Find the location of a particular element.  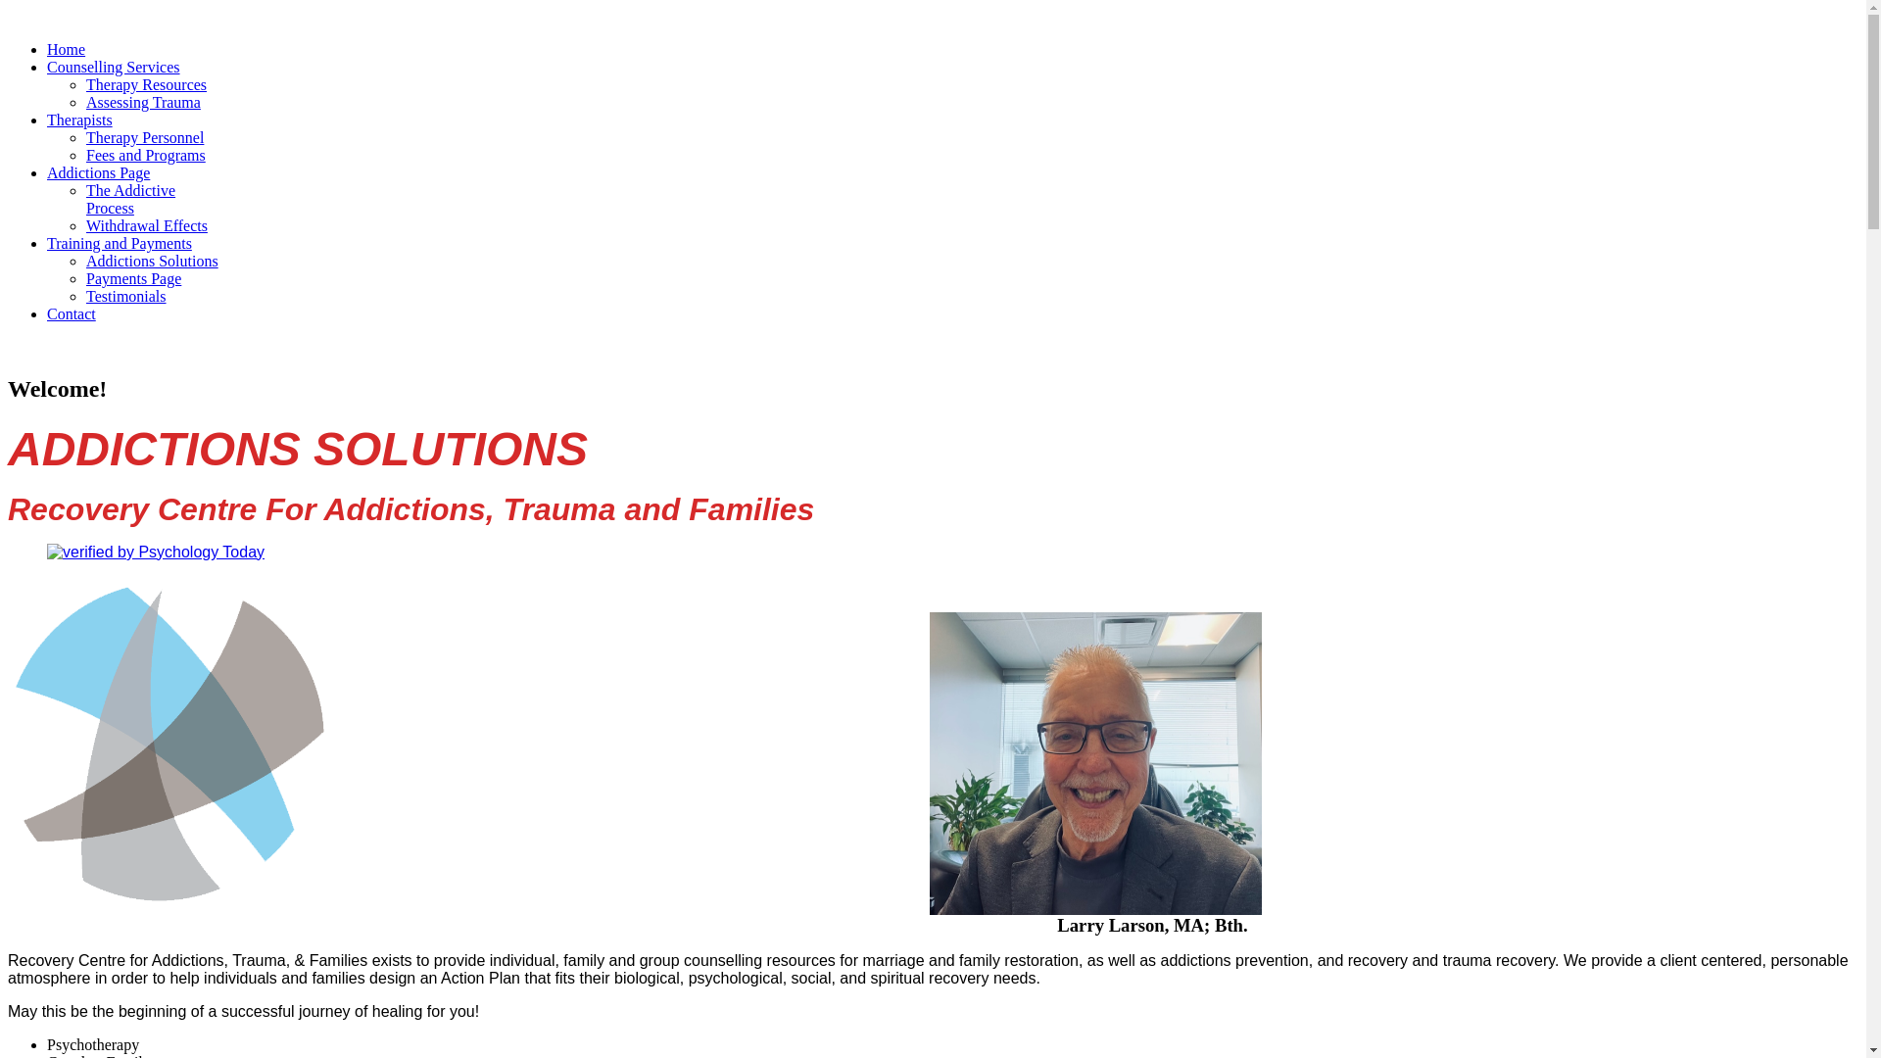

Addictions Page is located at coordinates (98, 172).